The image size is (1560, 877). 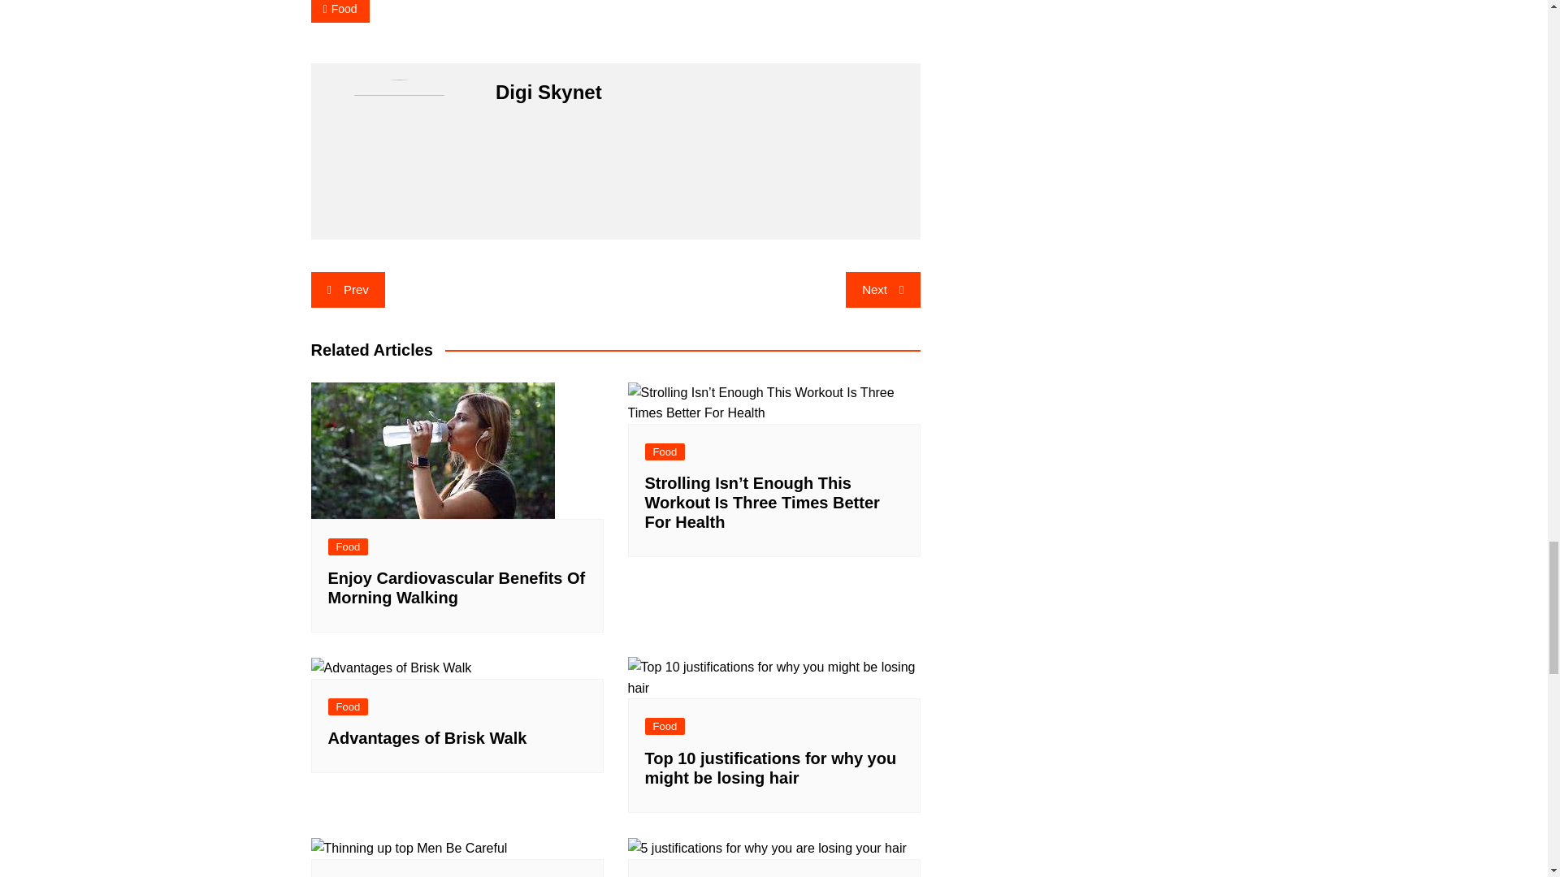 I want to click on 5 justifications for why you are losing your hair, so click(x=766, y=849).